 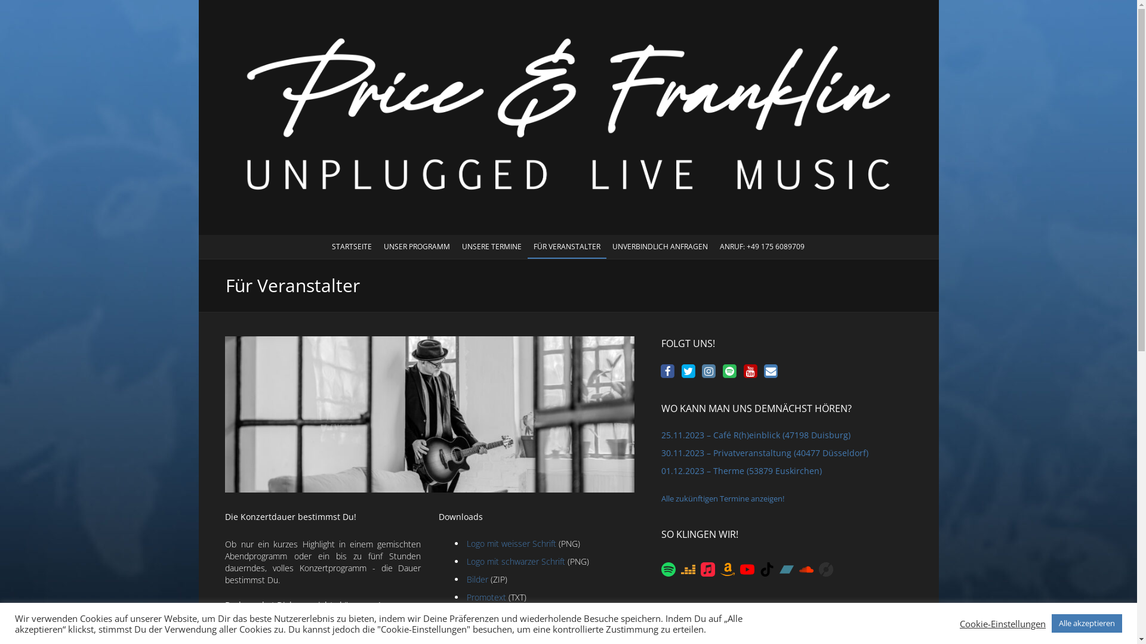 I want to click on Cookie-Einstellungen, so click(x=1003, y=623).